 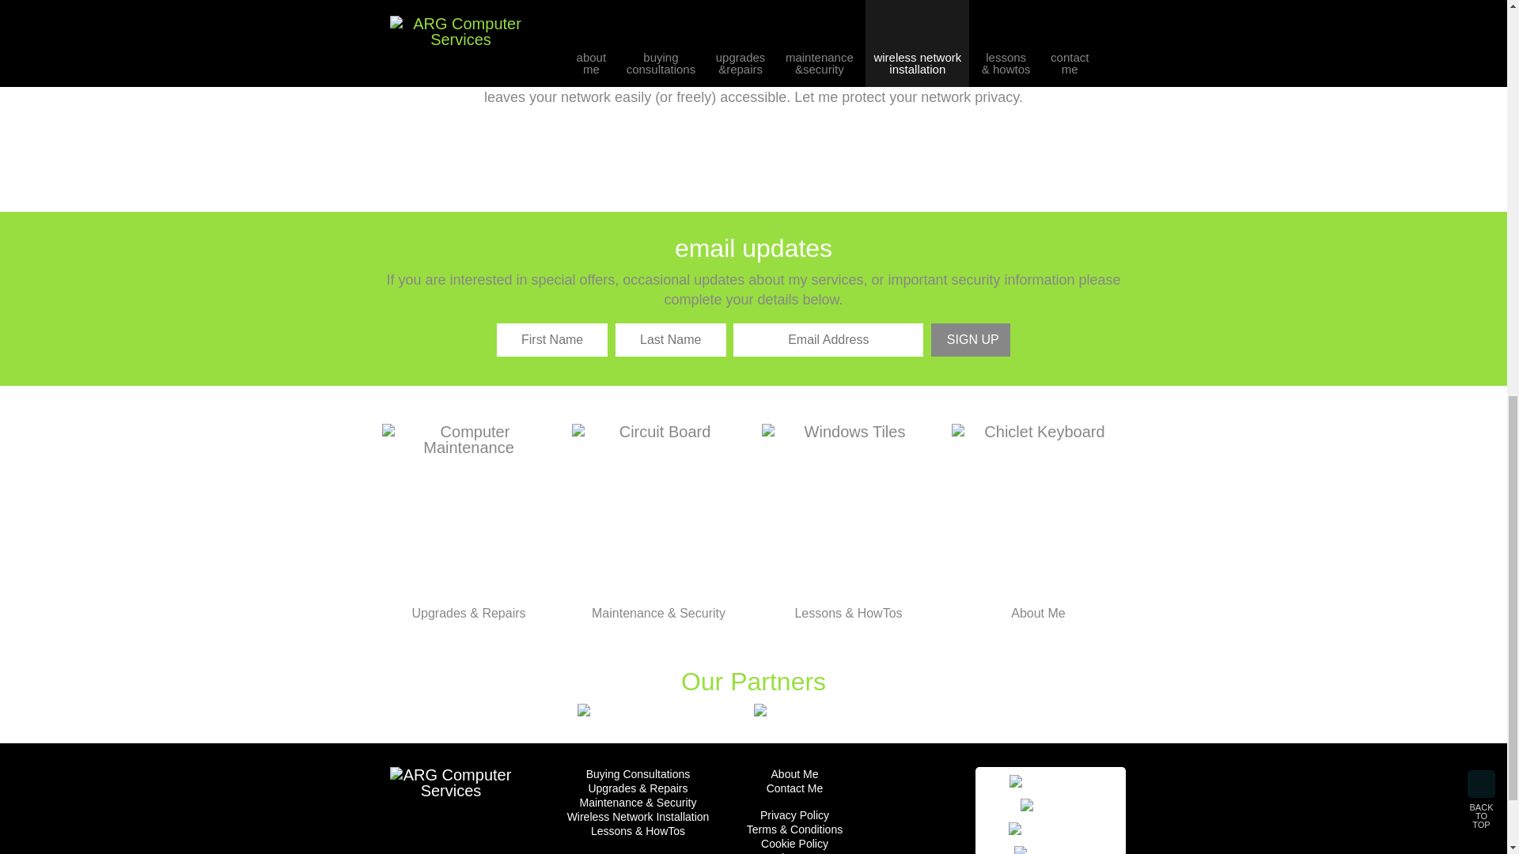 I want to click on Cookie Policy, so click(x=794, y=843).